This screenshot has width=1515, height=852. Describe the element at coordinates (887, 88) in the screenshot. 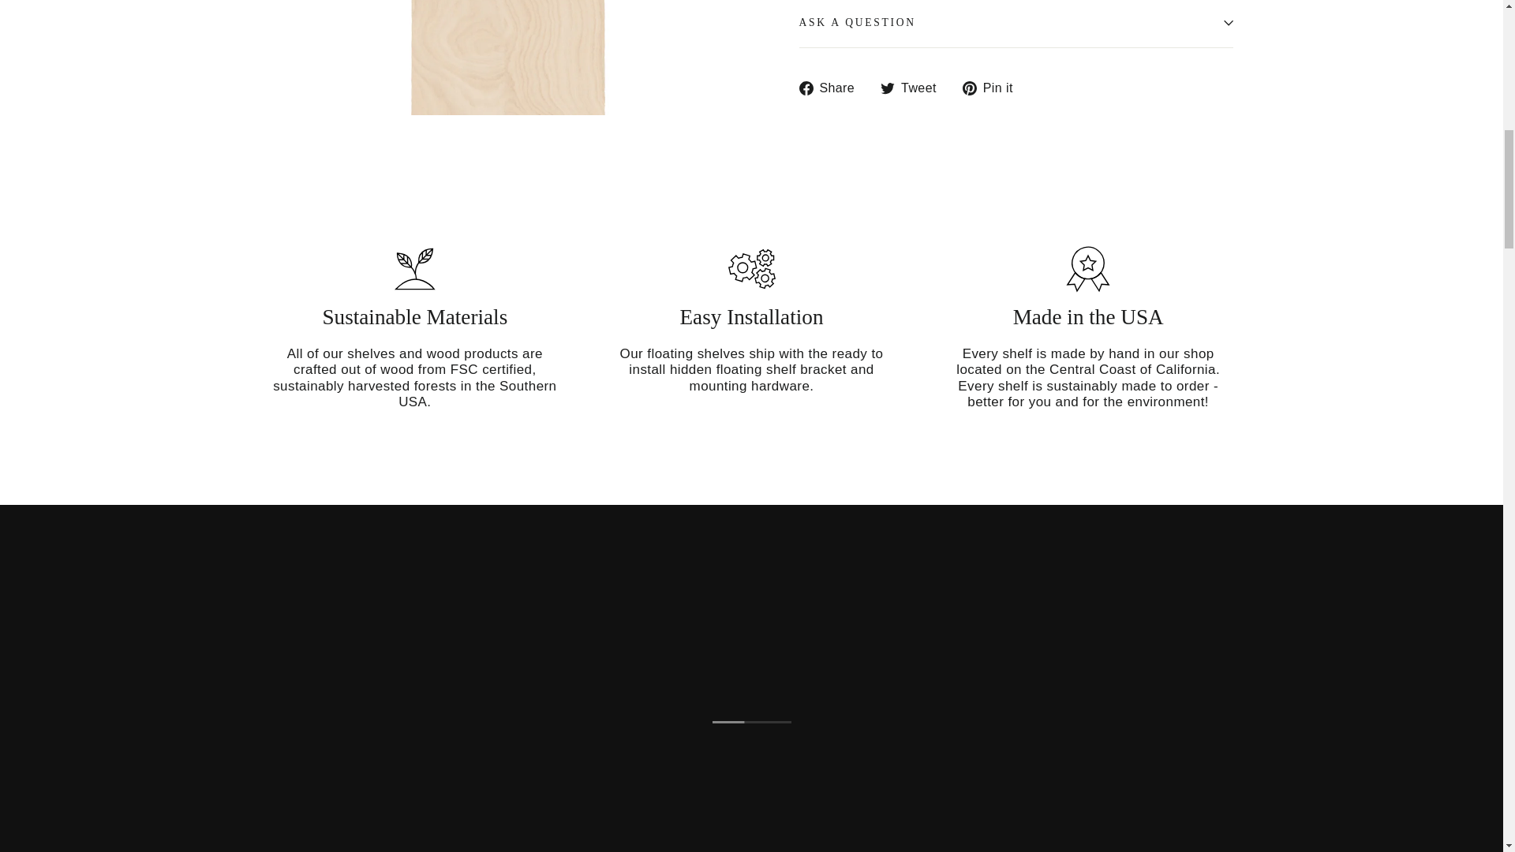

I see `twitter` at that location.